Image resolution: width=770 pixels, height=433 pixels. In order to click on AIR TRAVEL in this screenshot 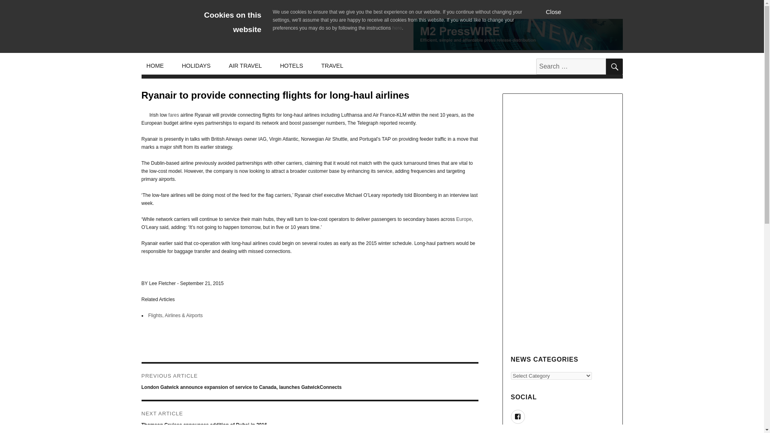, I will do `click(245, 66)`.